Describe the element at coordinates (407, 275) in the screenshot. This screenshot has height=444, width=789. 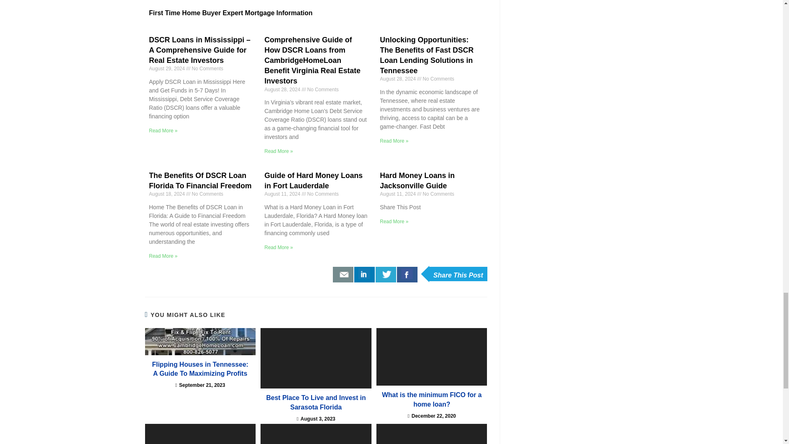
I see `Share On Facebook` at that location.